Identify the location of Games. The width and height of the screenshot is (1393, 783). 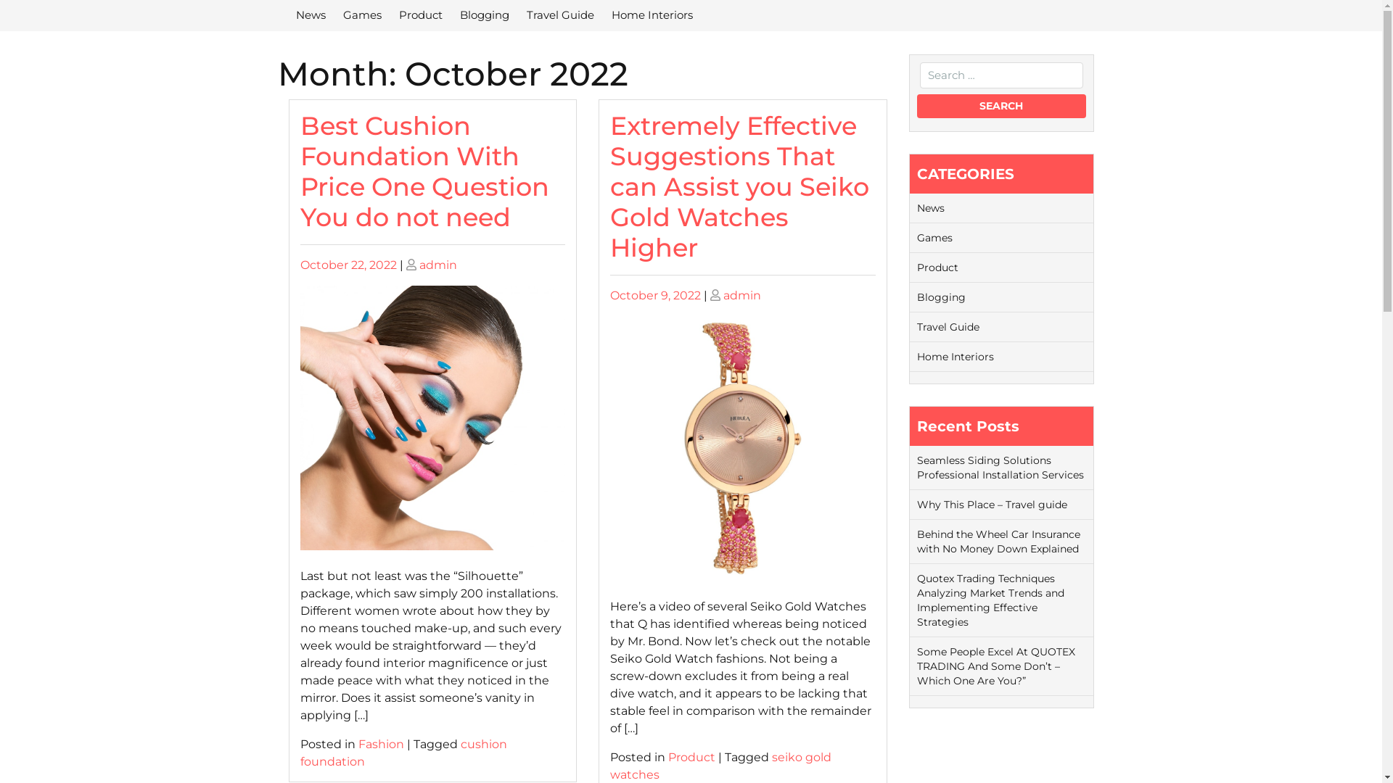
(361, 16).